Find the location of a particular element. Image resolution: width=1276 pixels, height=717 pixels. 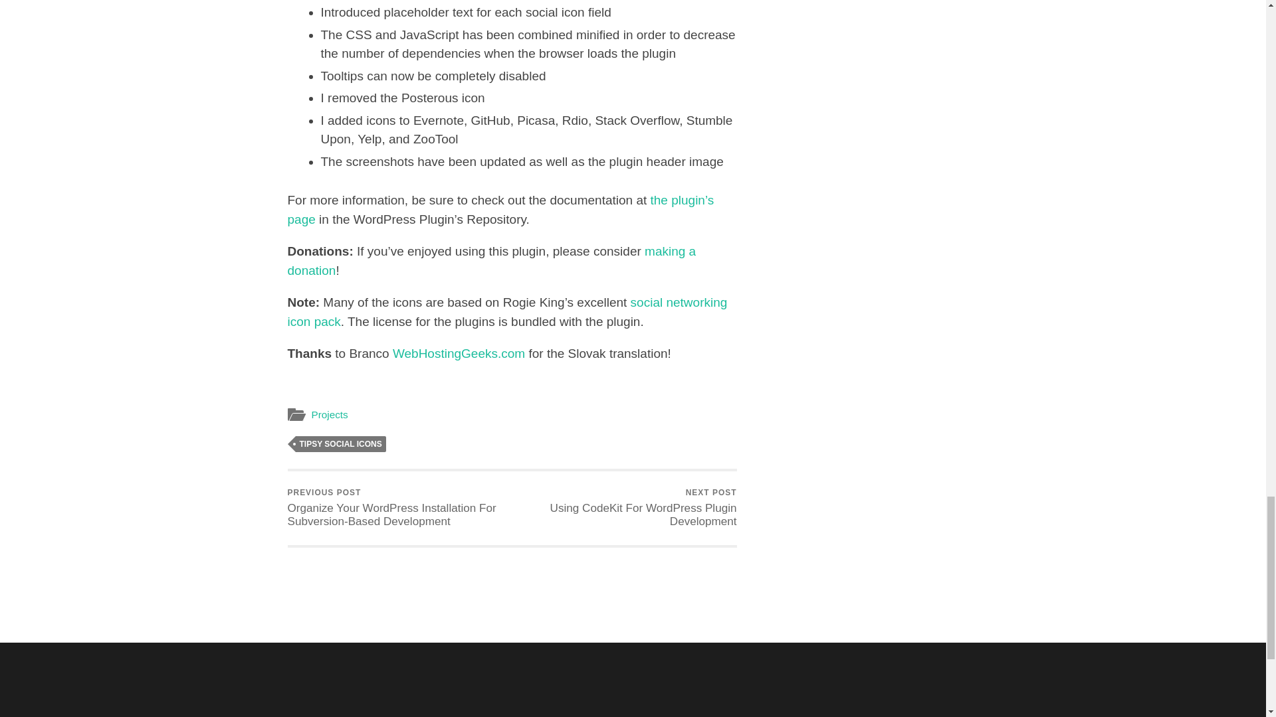

social networking icon pack is located at coordinates (507, 311).